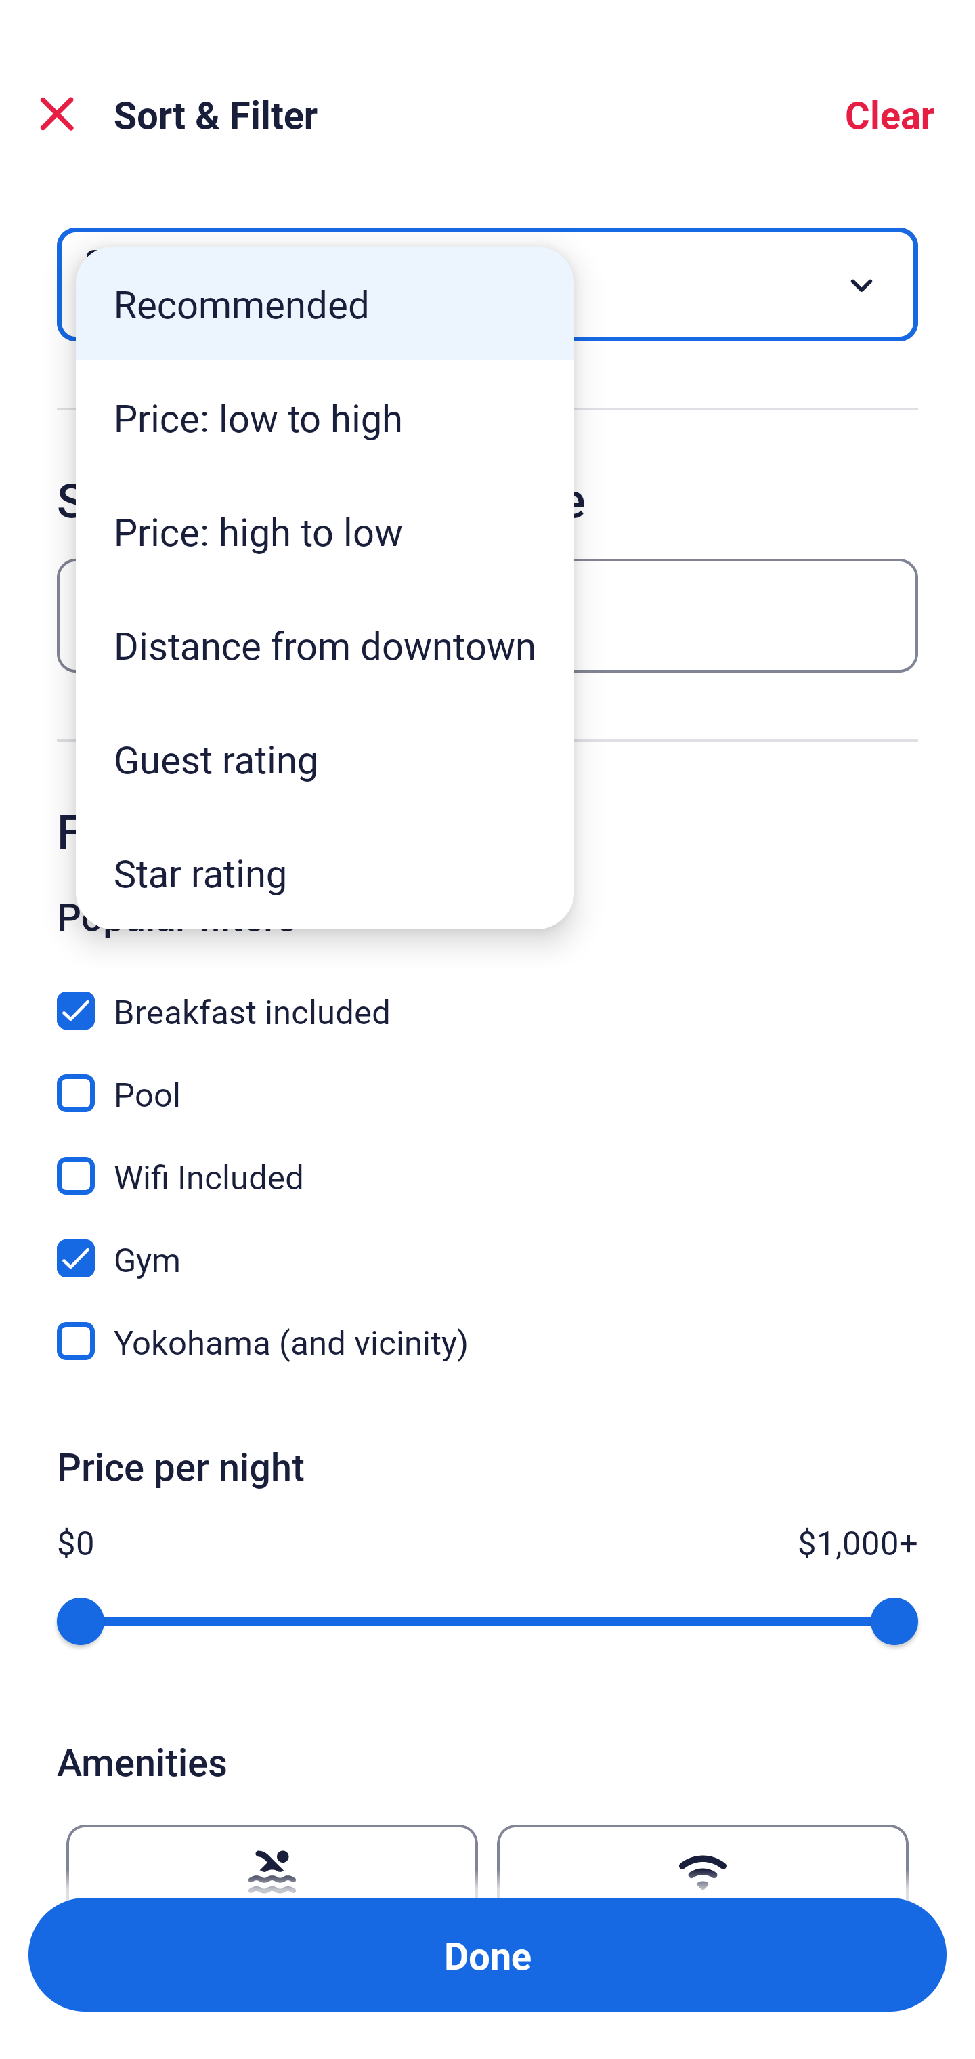 Image resolution: width=975 pixels, height=2059 pixels. Describe the element at coordinates (325, 645) in the screenshot. I see `Distance from downtown` at that location.